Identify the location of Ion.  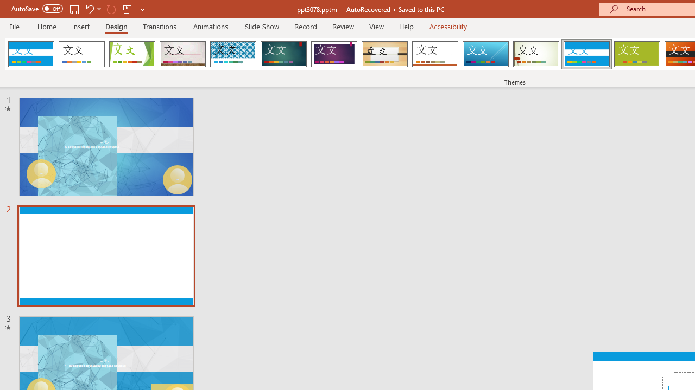
(283, 54).